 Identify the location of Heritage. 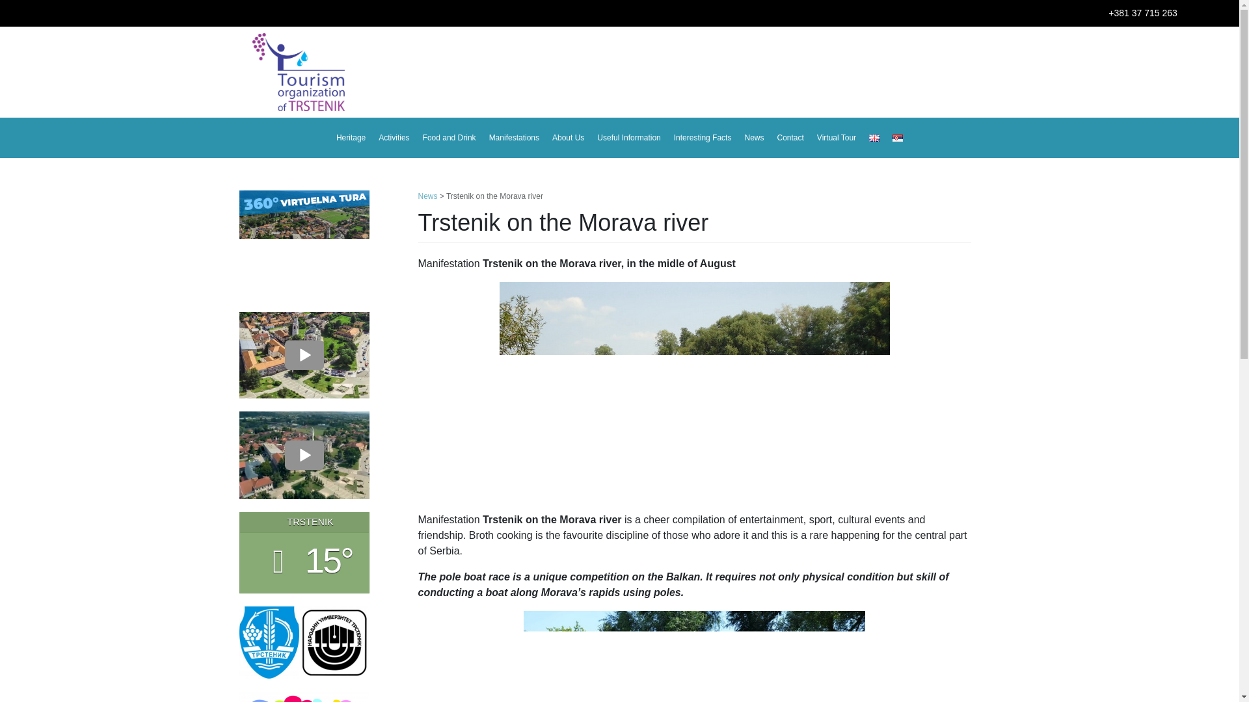
(351, 138).